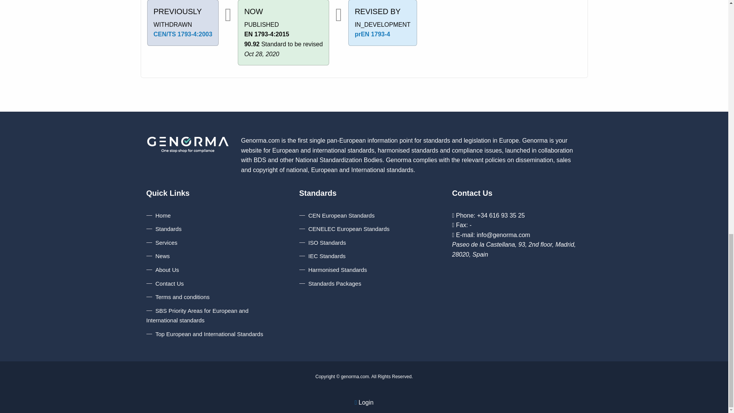  I want to click on Services, so click(162, 242).